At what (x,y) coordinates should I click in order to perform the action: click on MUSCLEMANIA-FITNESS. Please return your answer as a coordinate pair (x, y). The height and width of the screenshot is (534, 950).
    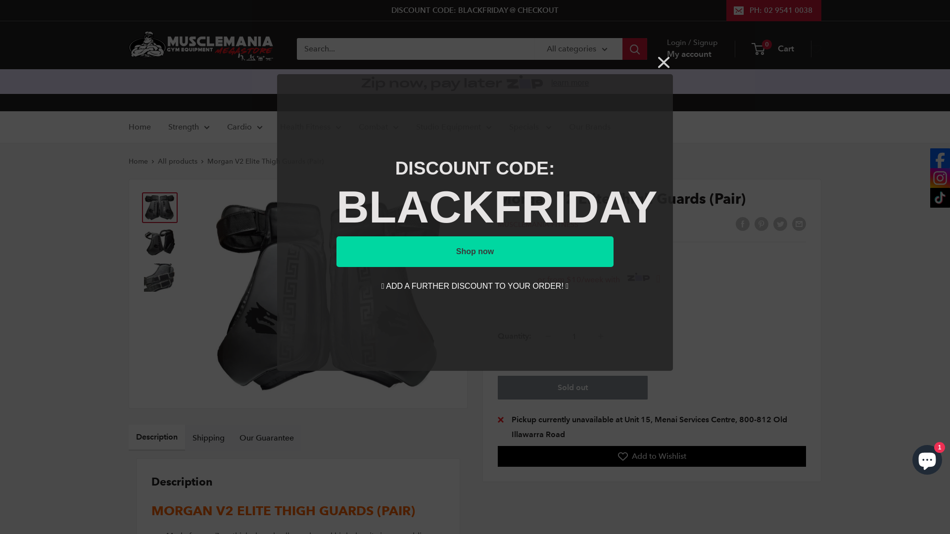
    Looking at the image, I should click on (538, 224).